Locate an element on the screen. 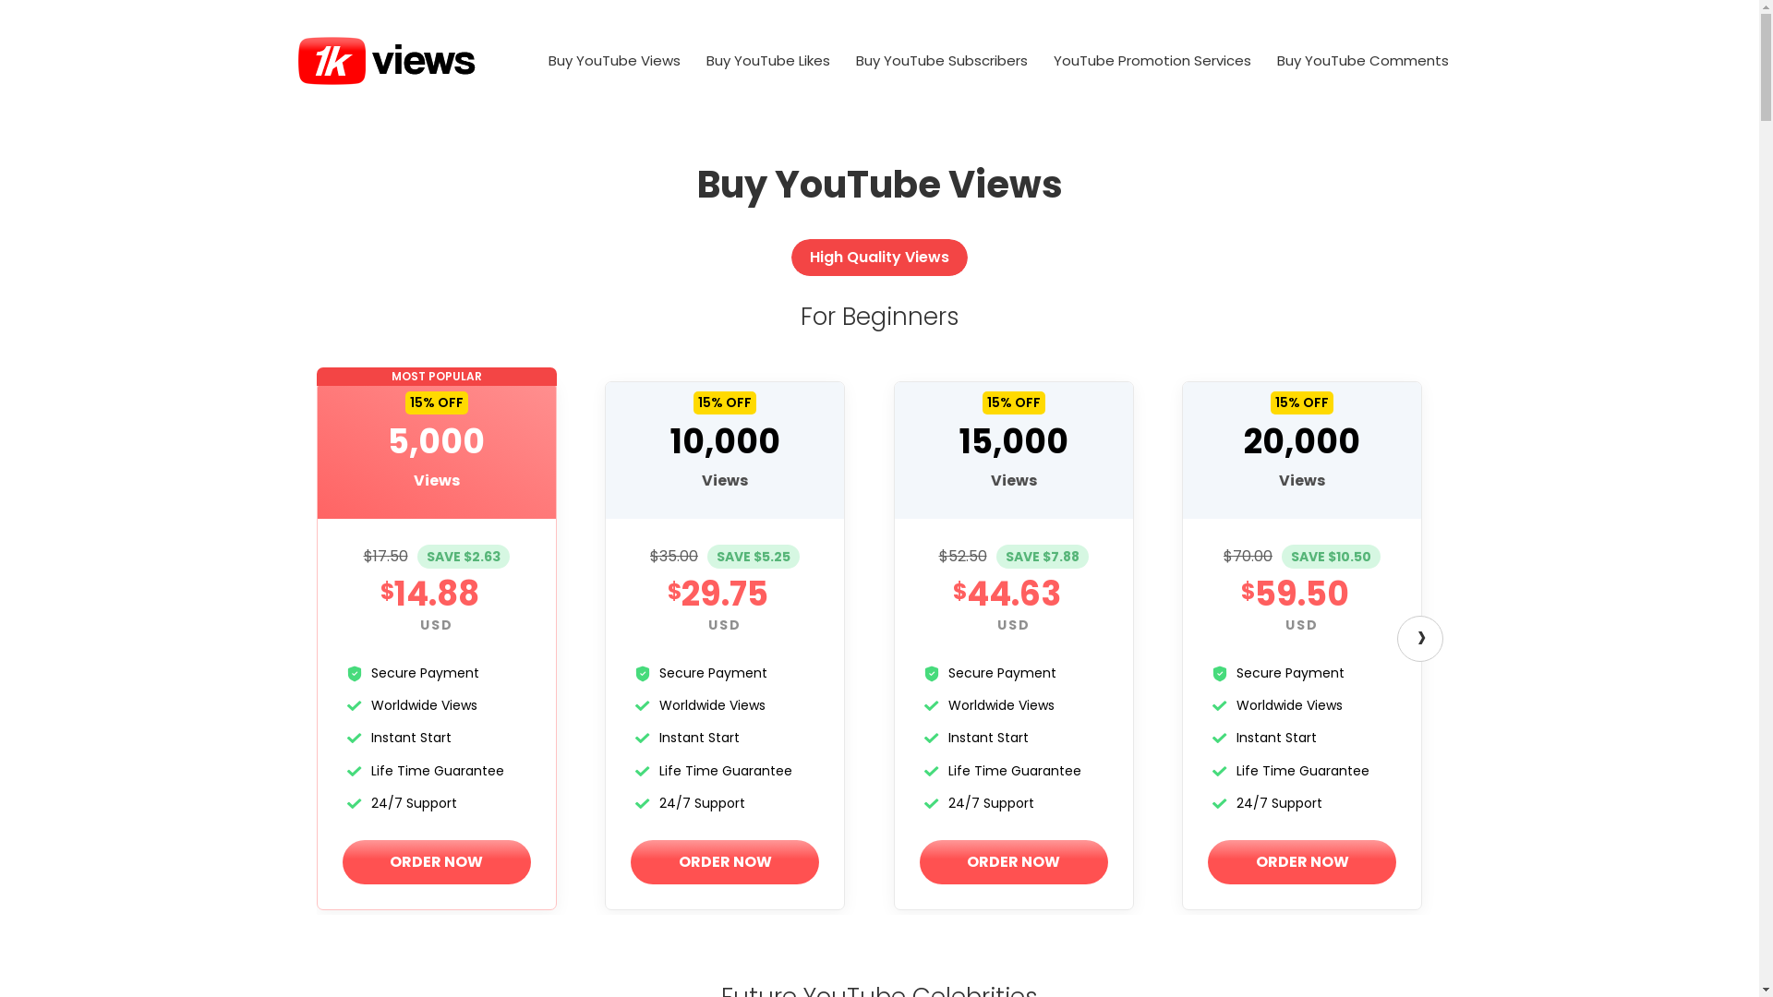  1kviews is located at coordinates (386, 59).